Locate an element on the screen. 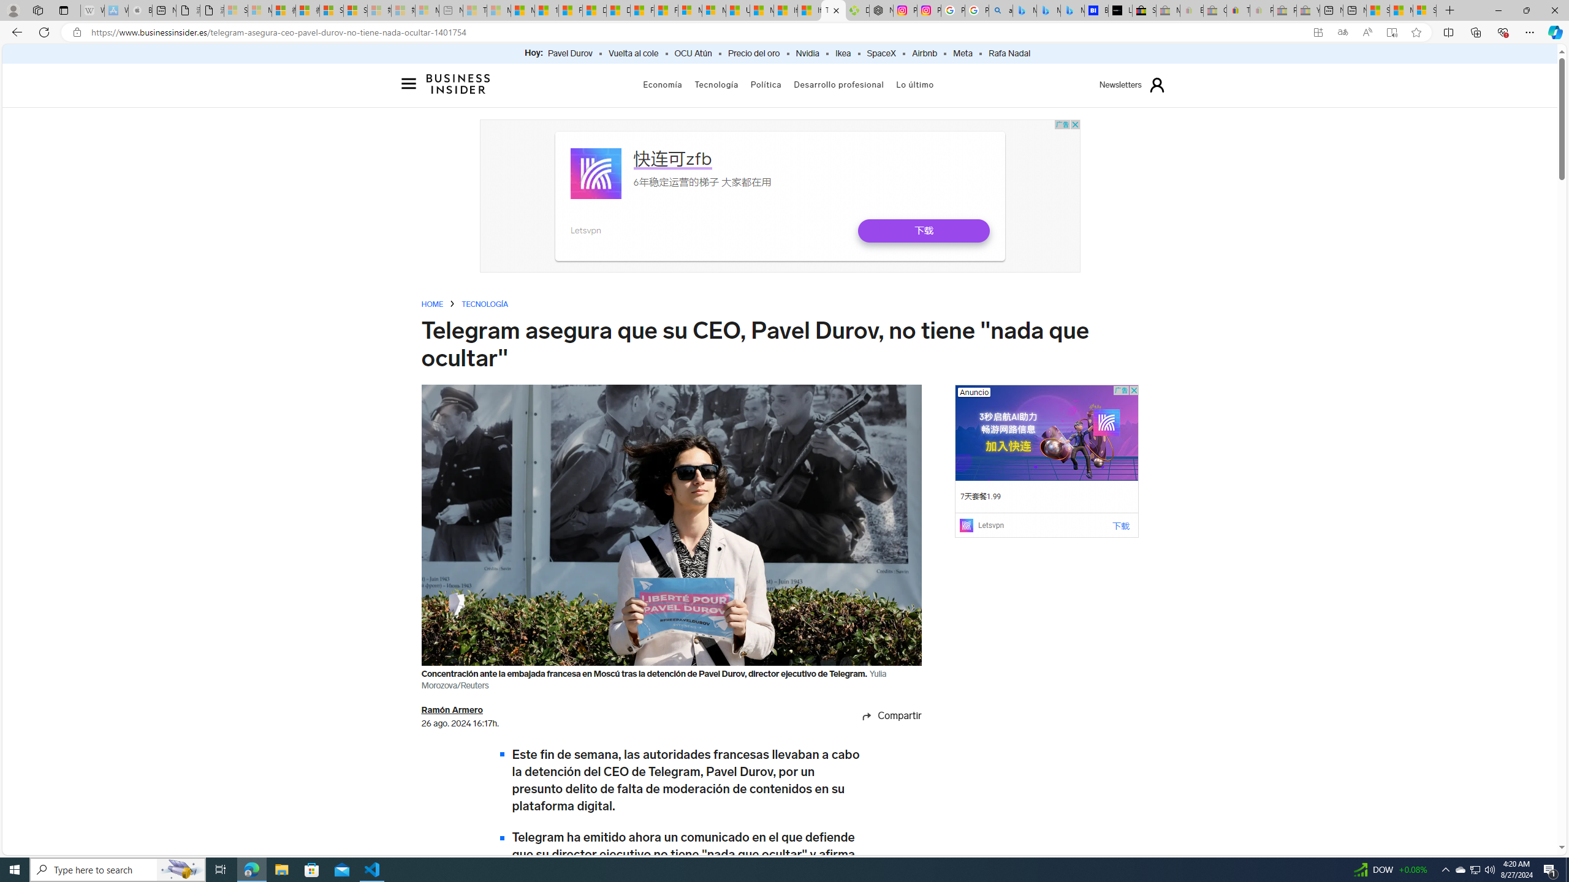 Image resolution: width=1569 pixels, height=882 pixels. Pavel Durov is located at coordinates (570, 54).